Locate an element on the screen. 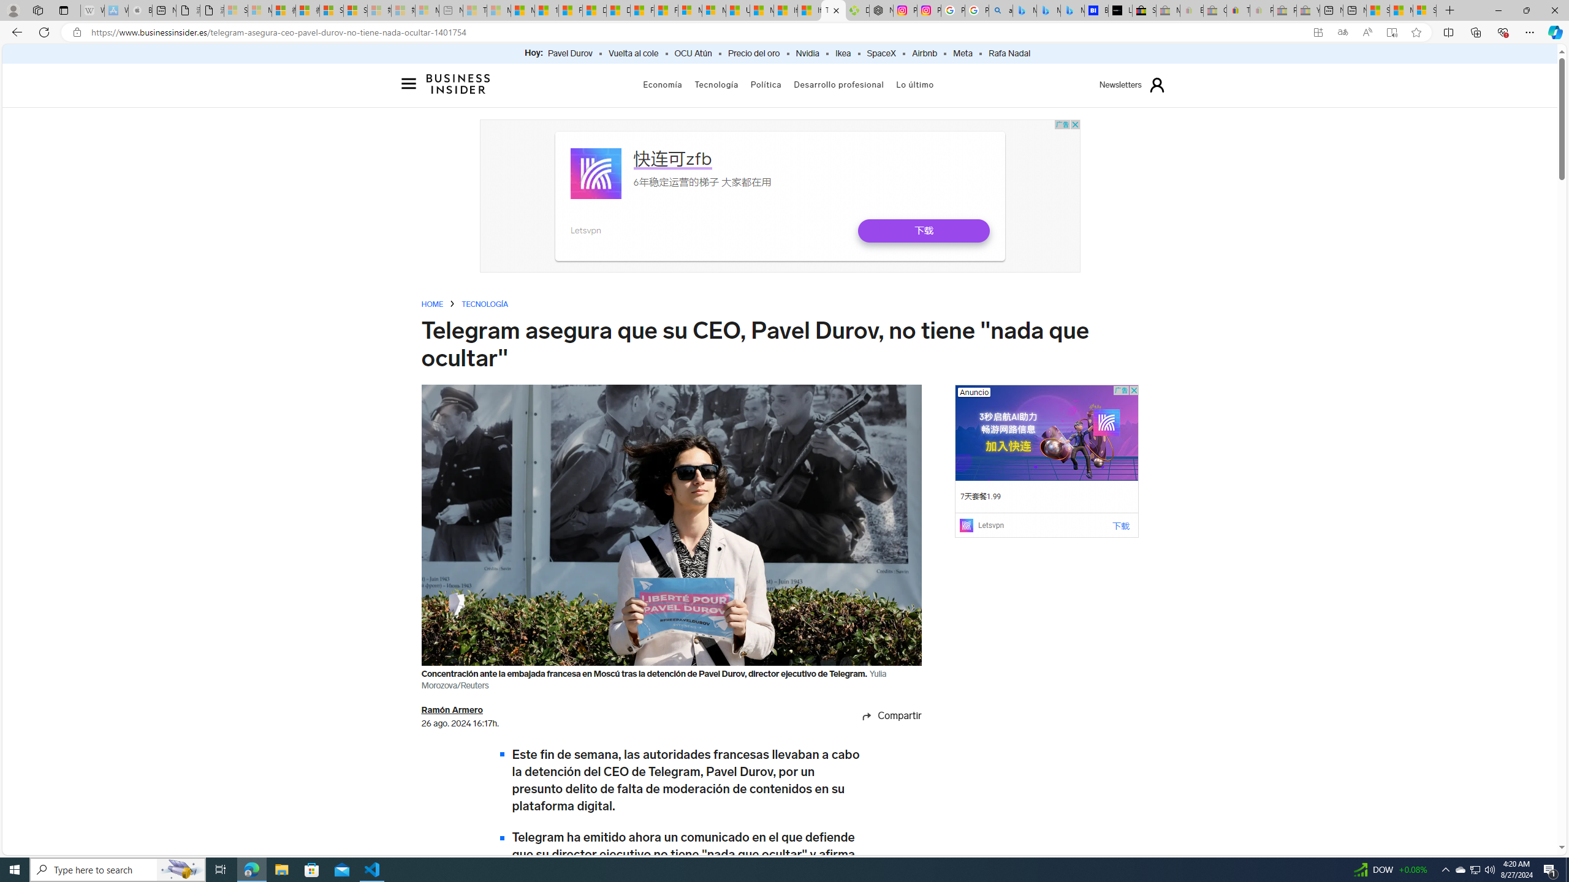 Image resolution: width=1569 pixels, height=882 pixels. Pavel Durov is located at coordinates (570, 54).